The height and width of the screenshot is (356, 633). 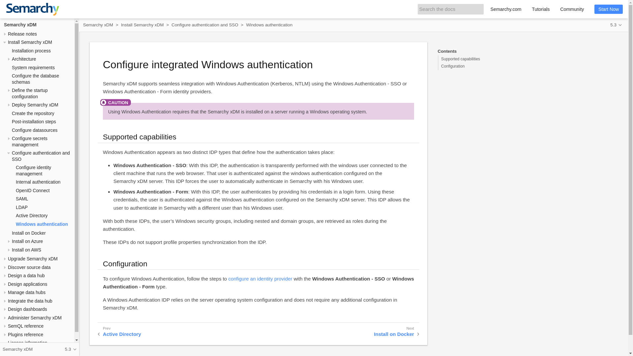 I want to click on Community, so click(x=572, y=9).